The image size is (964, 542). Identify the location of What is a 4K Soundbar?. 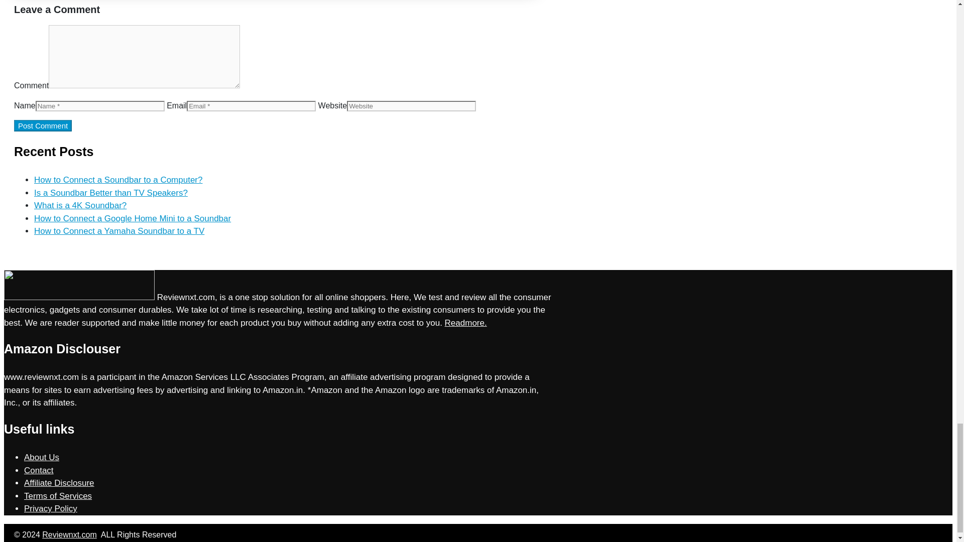
(80, 205).